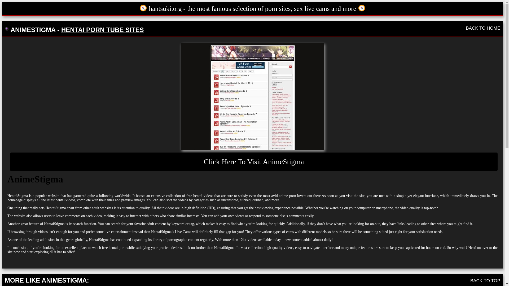  What do you see at coordinates (254, 162) in the screenshot?
I see `AnimeStigma` at bounding box center [254, 162].